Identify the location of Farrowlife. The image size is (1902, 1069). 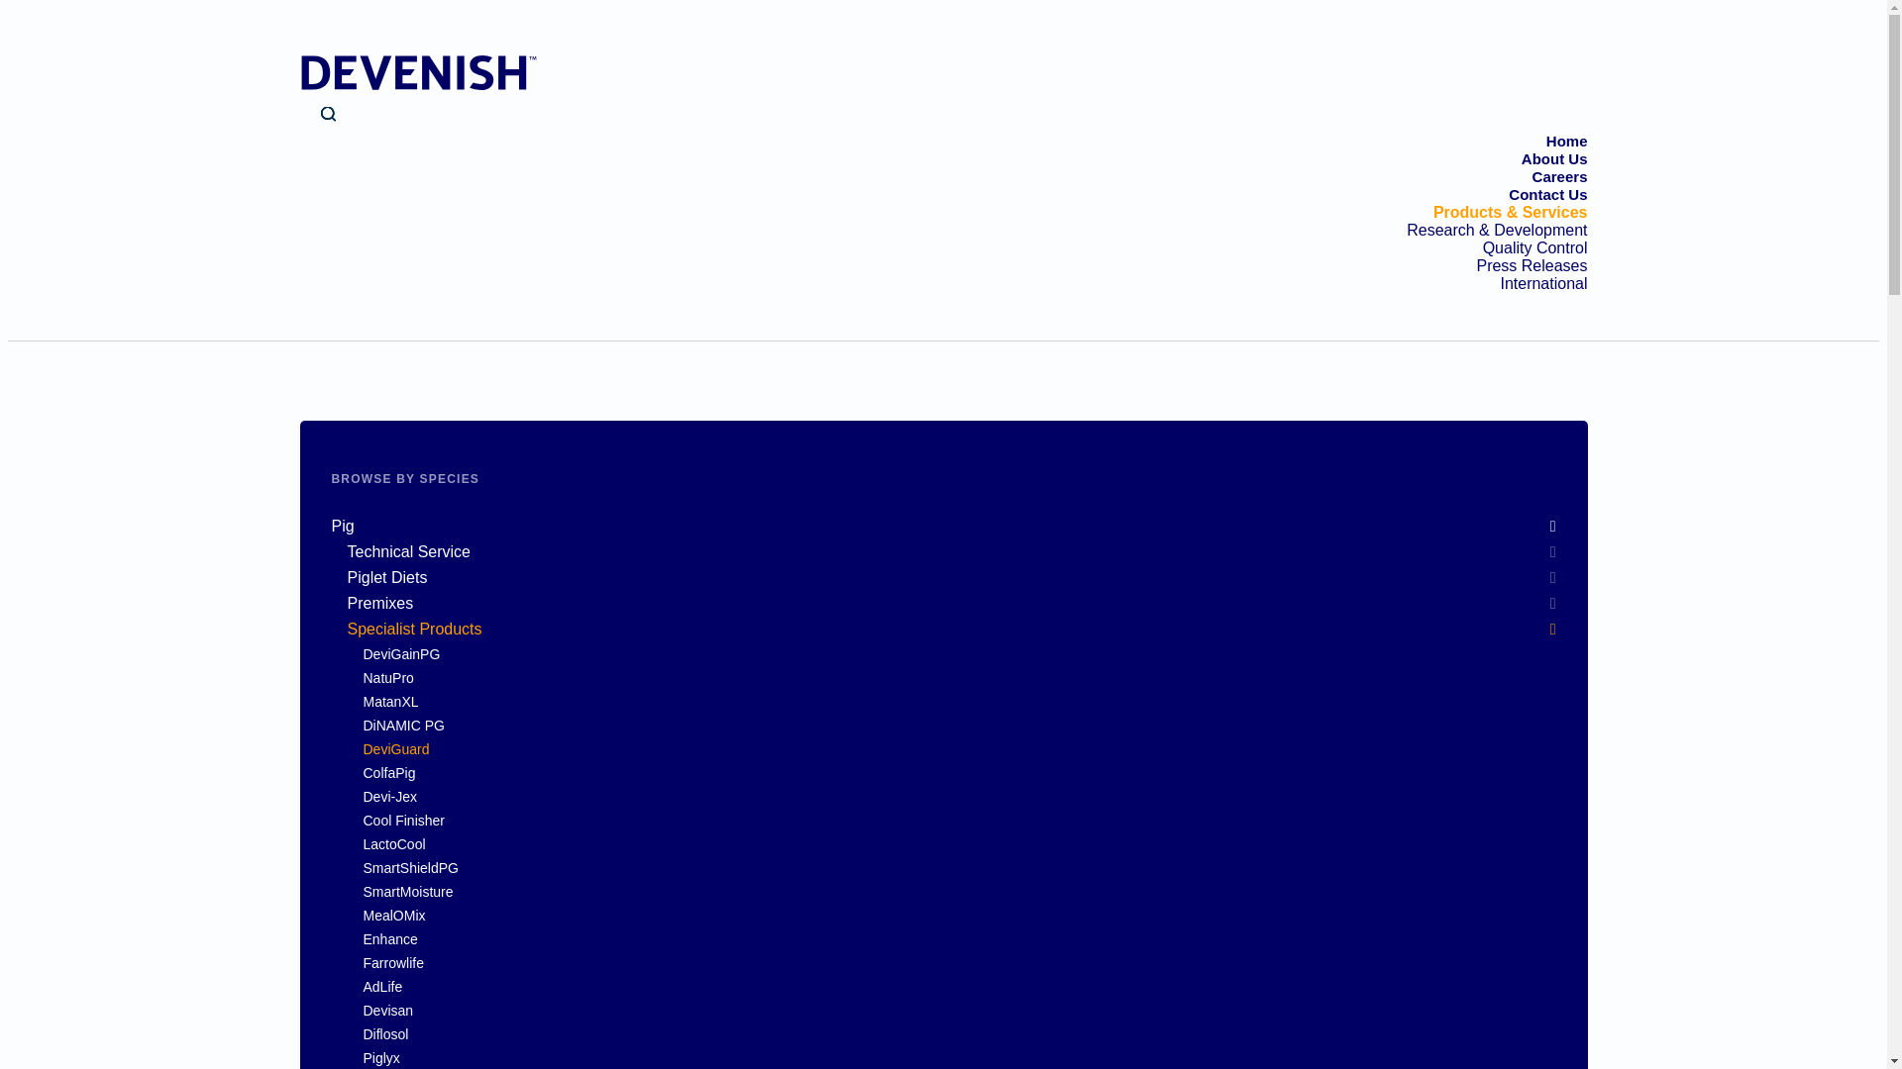
(959, 962).